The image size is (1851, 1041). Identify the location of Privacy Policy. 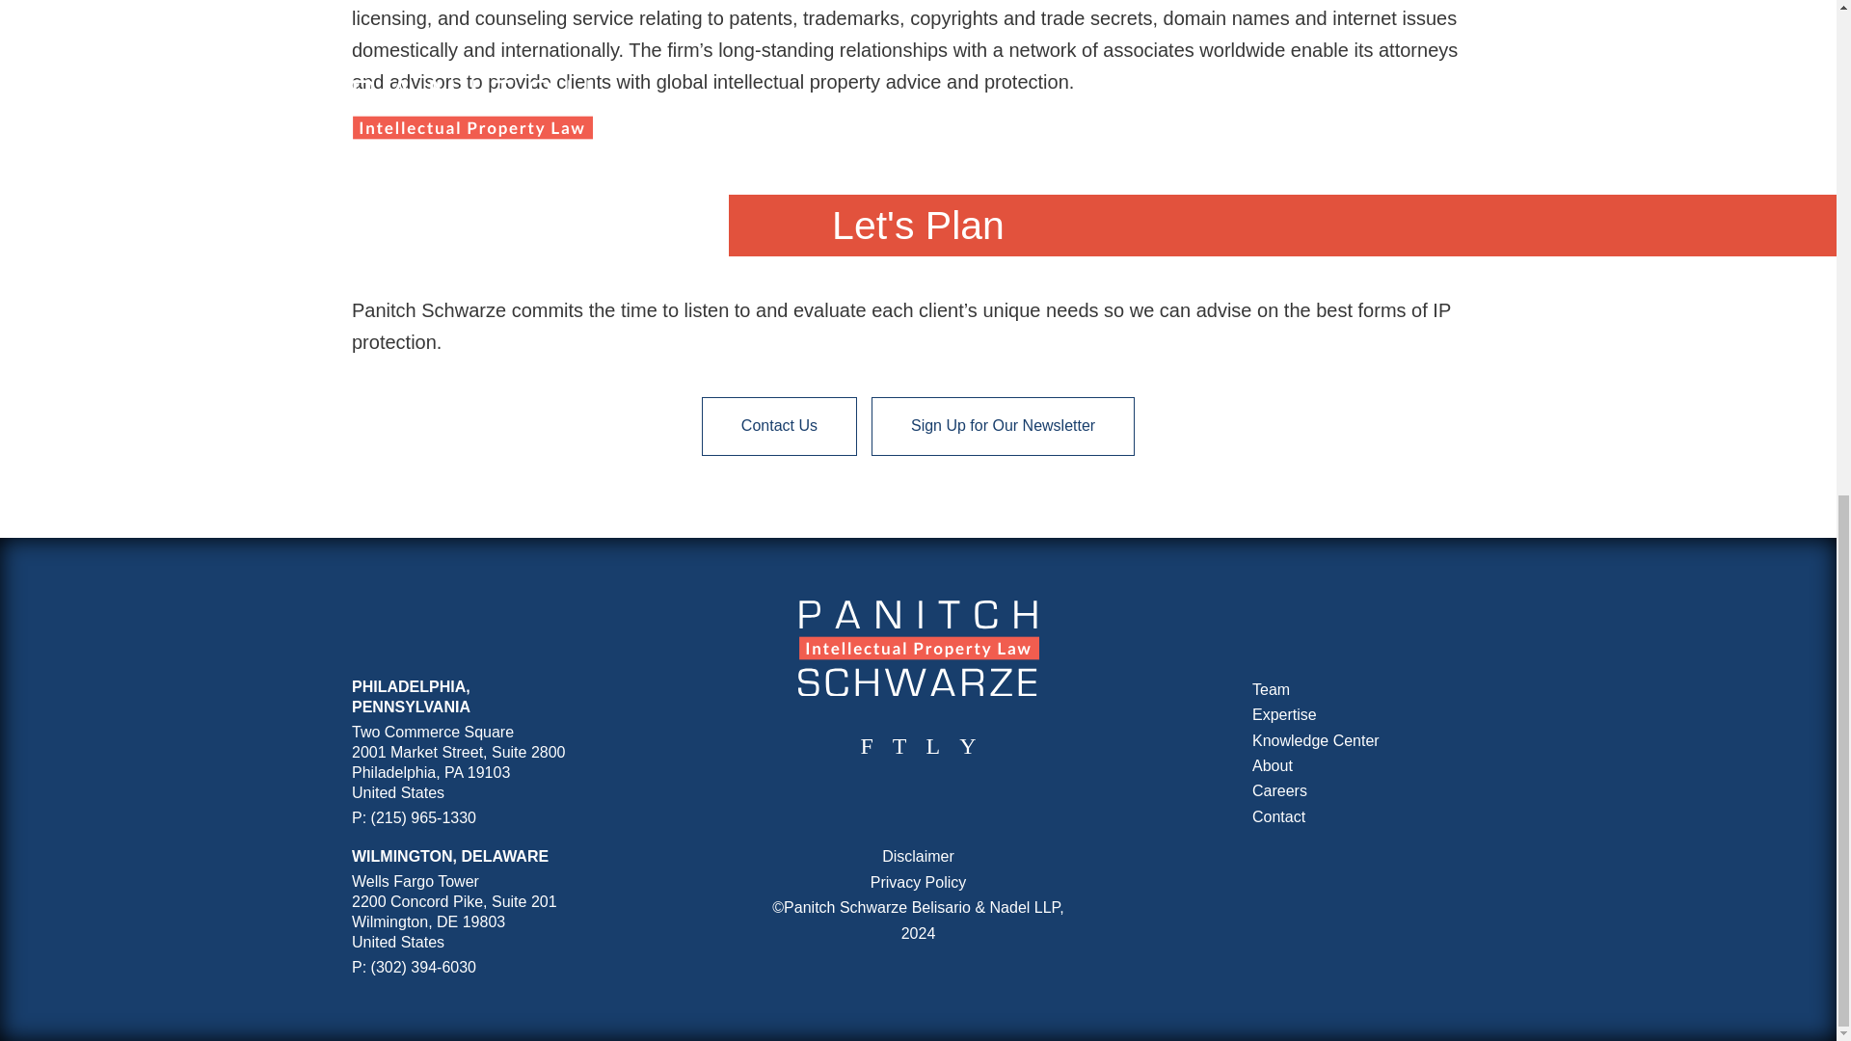
(918, 883).